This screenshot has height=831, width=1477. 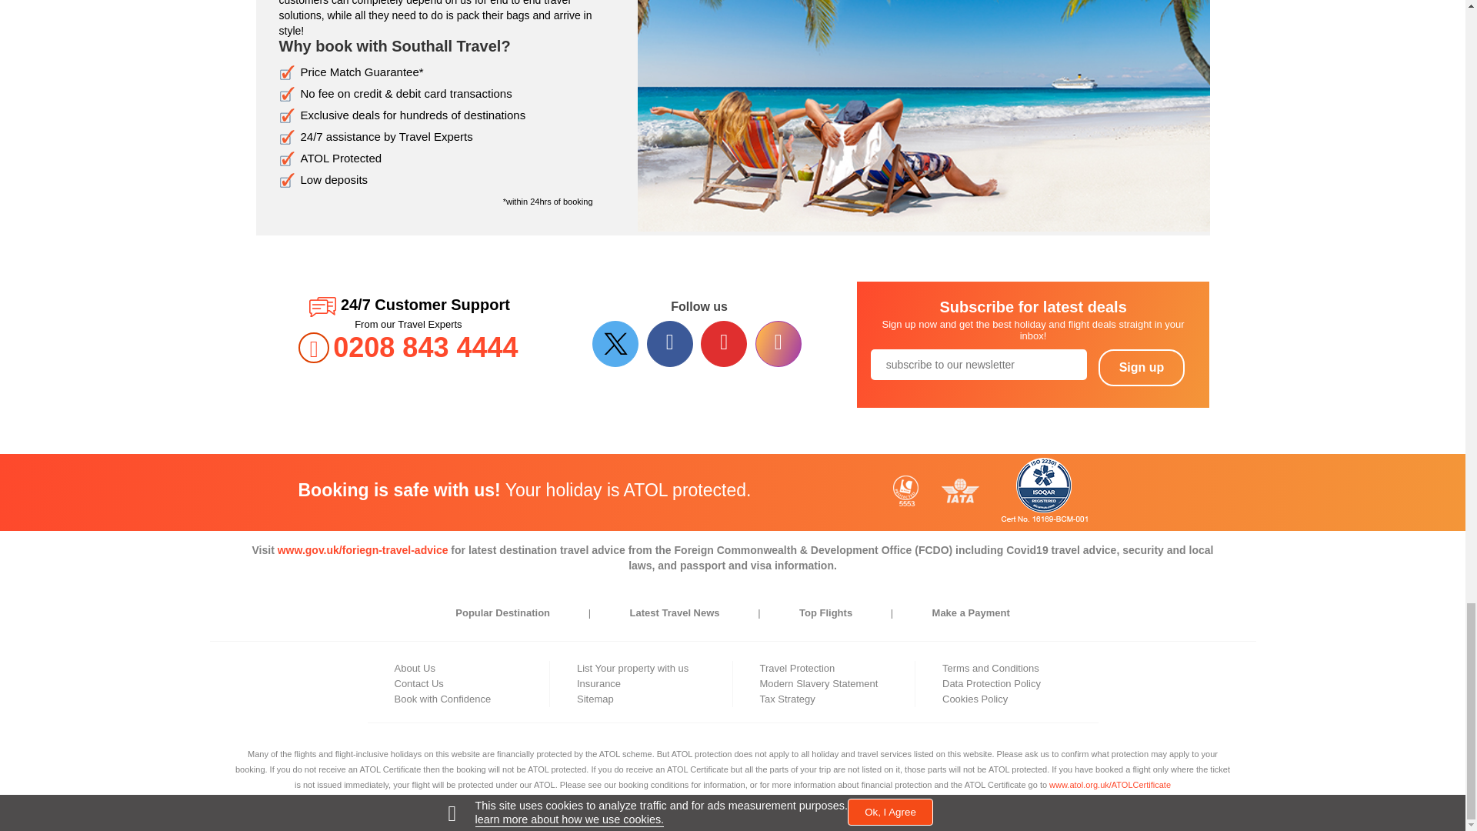 I want to click on twitter, so click(x=617, y=343).